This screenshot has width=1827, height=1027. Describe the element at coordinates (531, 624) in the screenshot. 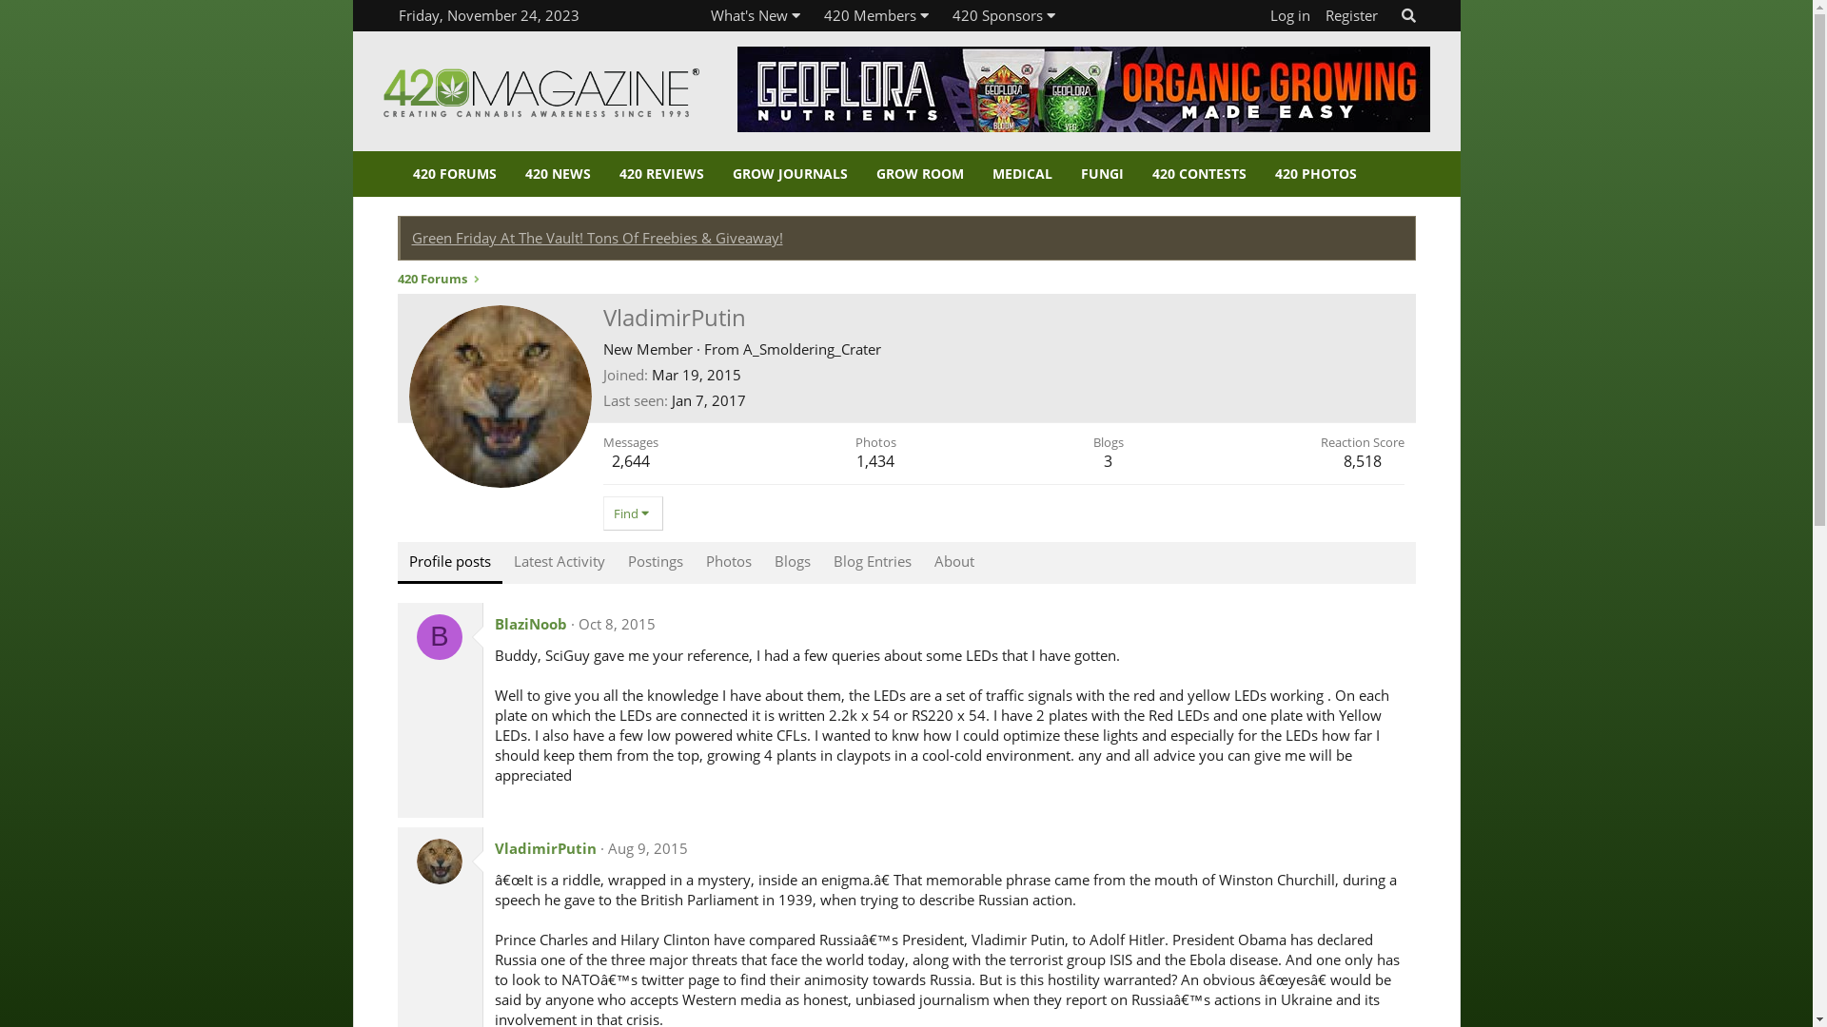

I see `BlaziNoob` at that location.